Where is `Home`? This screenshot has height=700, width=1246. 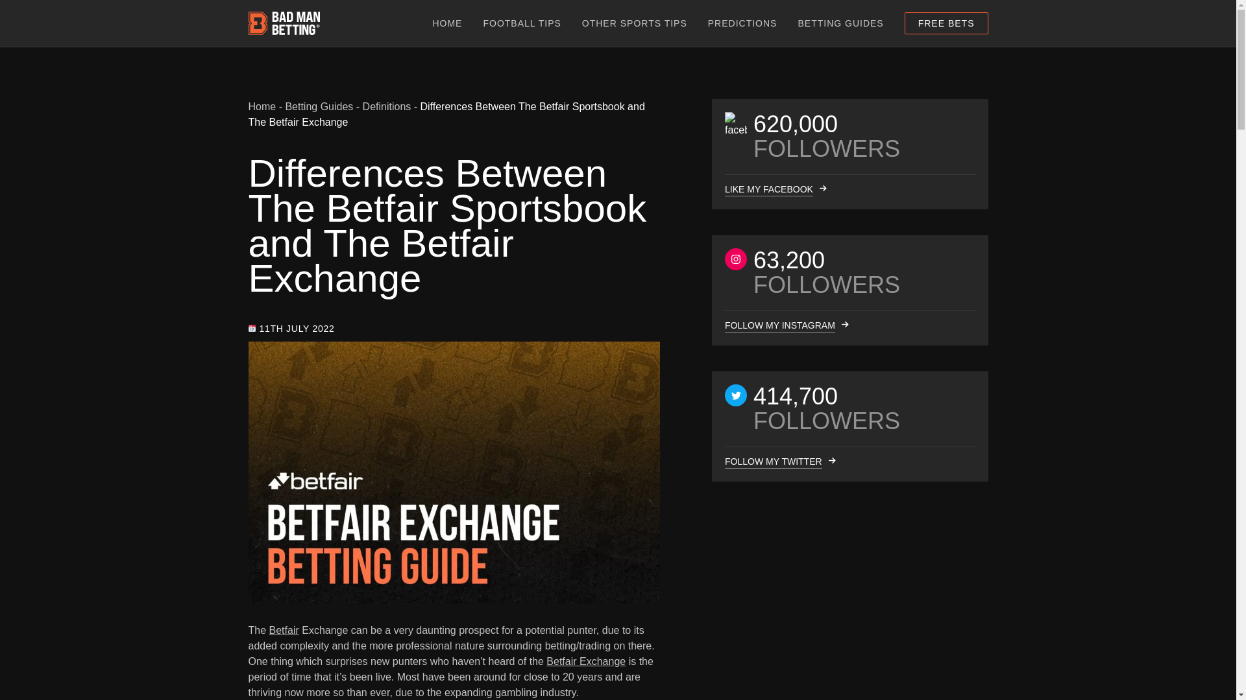
Home is located at coordinates (262, 106).